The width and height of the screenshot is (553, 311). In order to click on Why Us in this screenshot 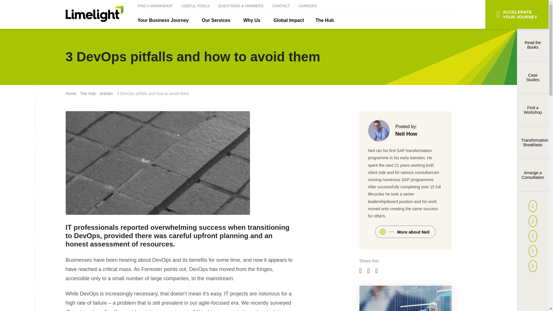, I will do `click(253, 20)`.